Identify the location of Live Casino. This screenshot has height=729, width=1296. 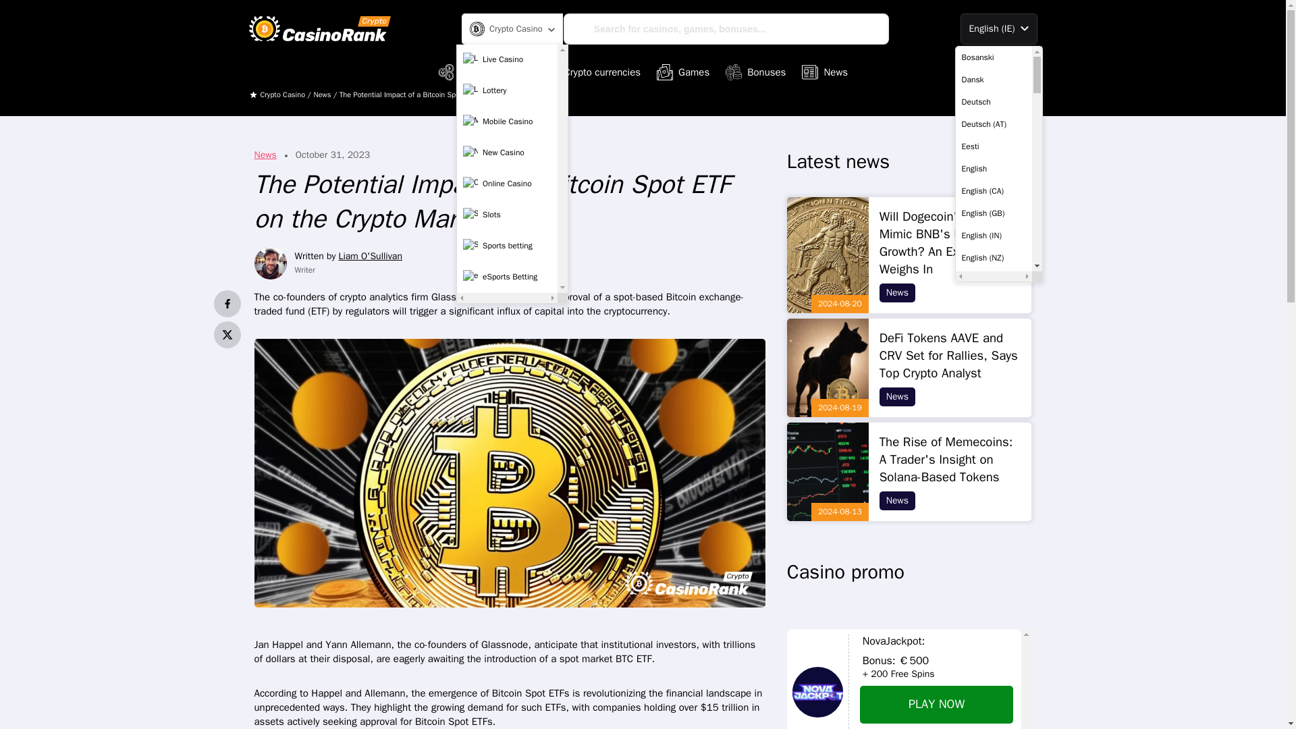
(507, 60).